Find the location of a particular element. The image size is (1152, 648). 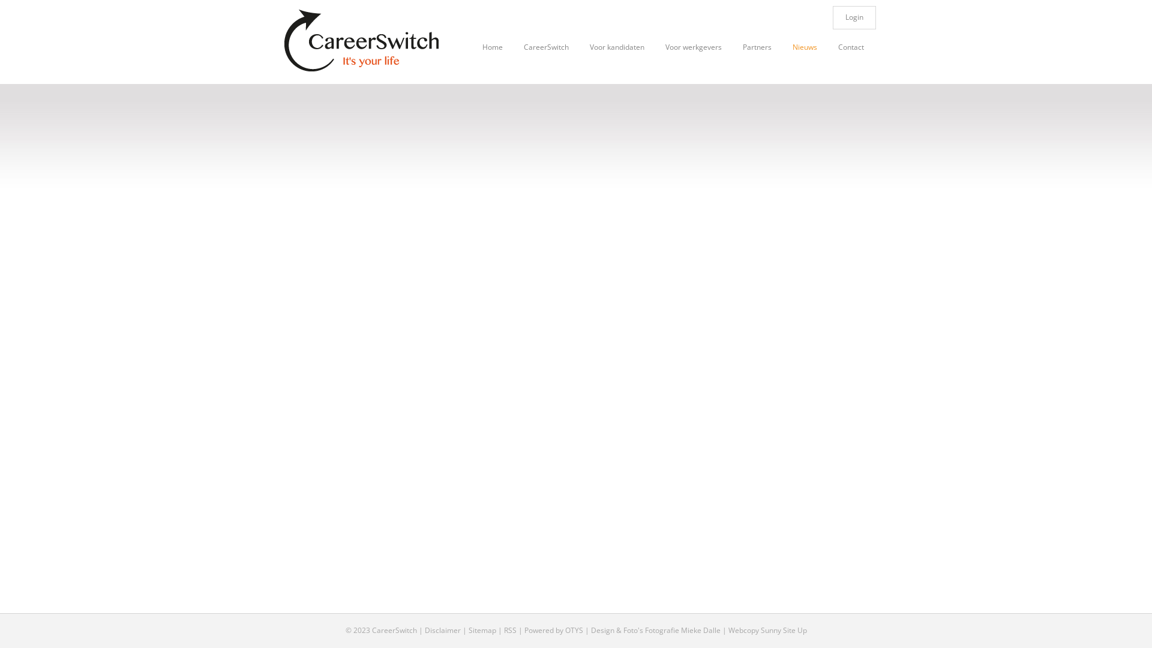

Home is located at coordinates (482, 50).